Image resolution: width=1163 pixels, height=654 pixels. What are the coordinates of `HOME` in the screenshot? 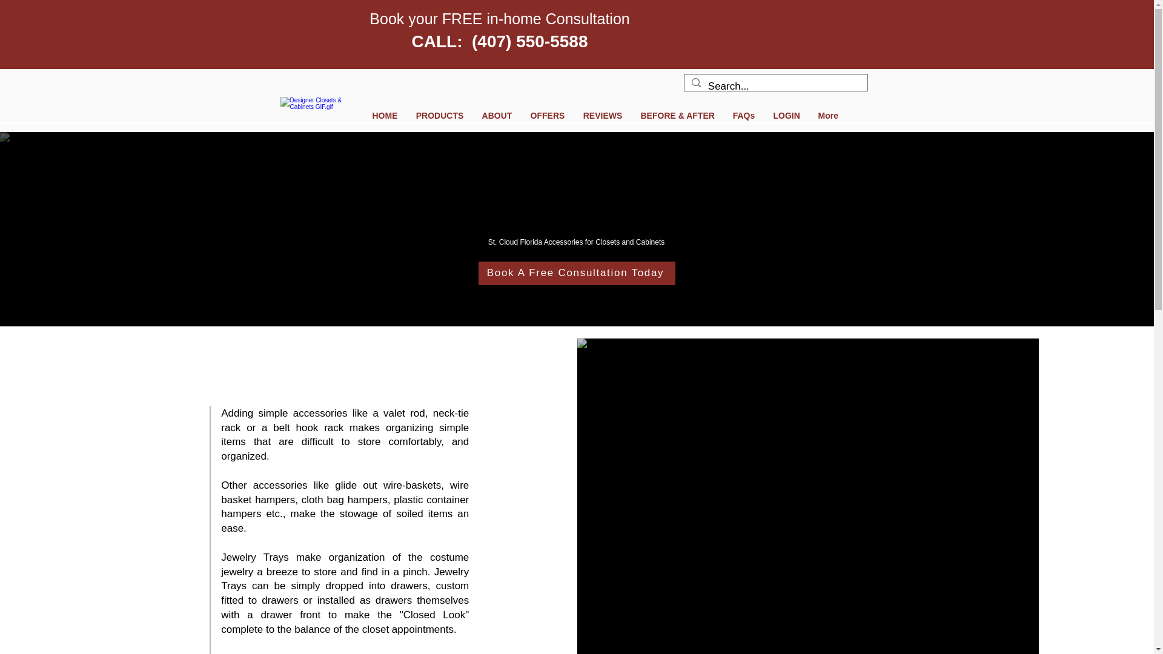 It's located at (385, 115).